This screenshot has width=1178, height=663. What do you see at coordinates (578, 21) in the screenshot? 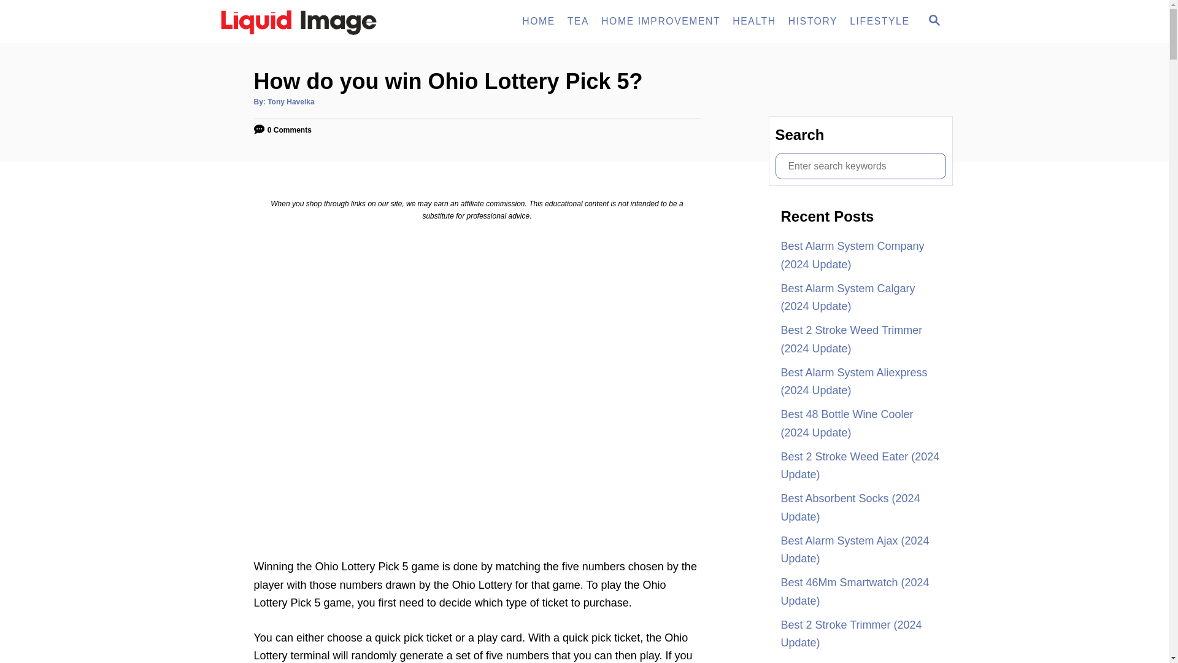
I see `TEA` at bounding box center [578, 21].